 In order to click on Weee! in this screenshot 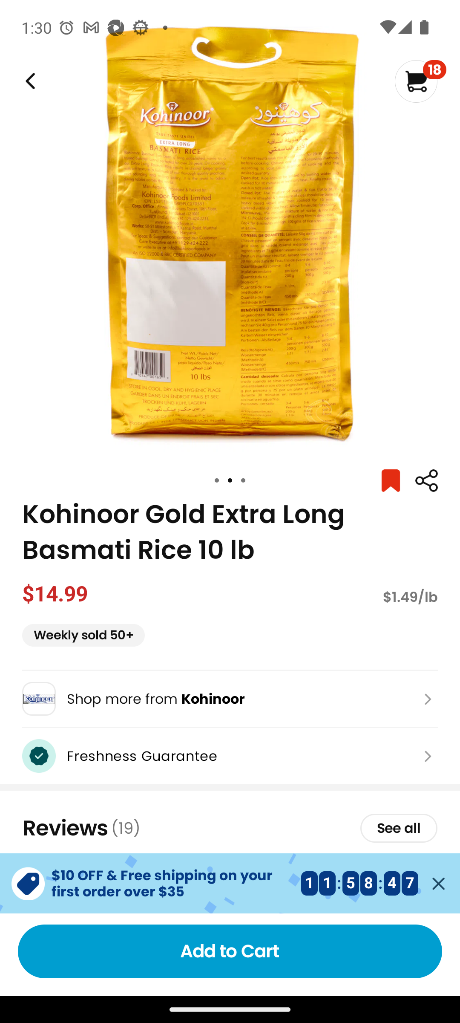, I will do `click(29, 81)`.